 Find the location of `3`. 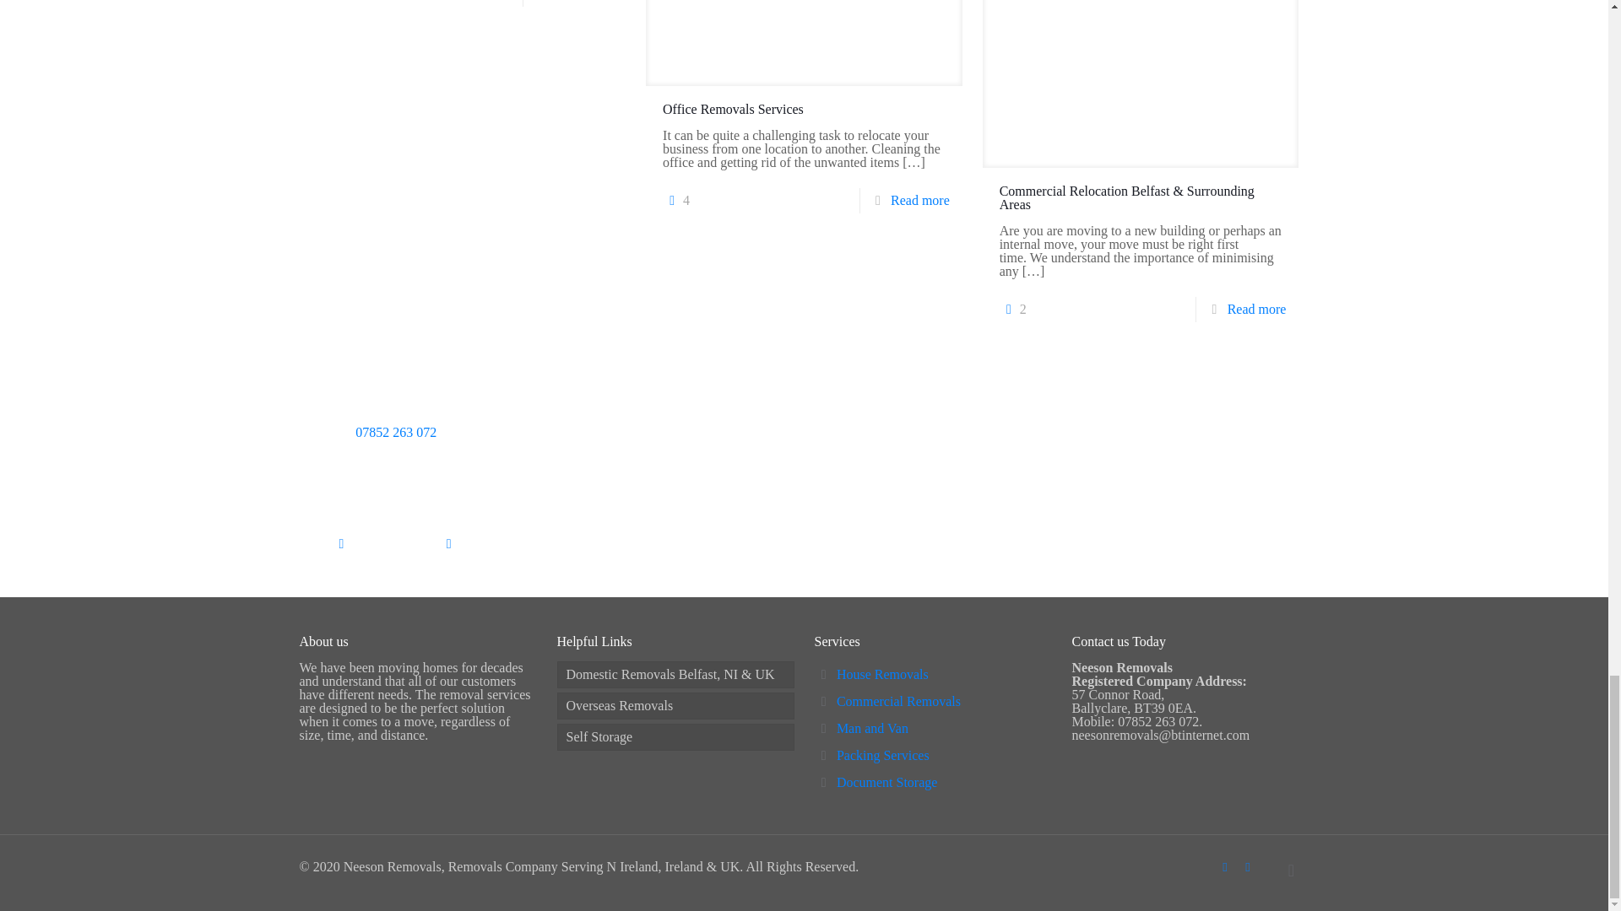

3 is located at coordinates (339, 3).